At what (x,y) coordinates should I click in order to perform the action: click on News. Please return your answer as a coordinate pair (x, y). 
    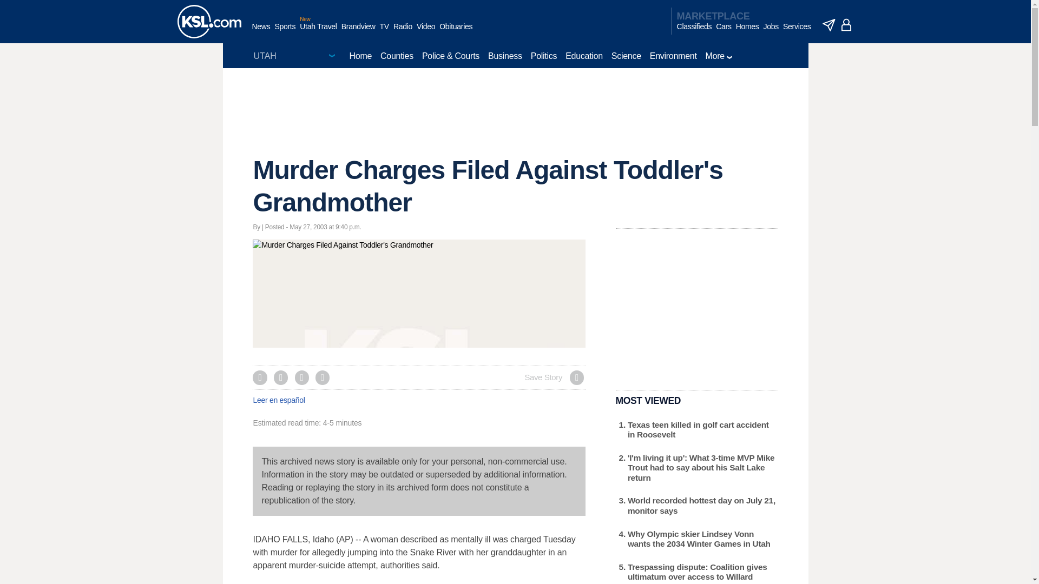
    Looking at the image, I should click on (261, 32).